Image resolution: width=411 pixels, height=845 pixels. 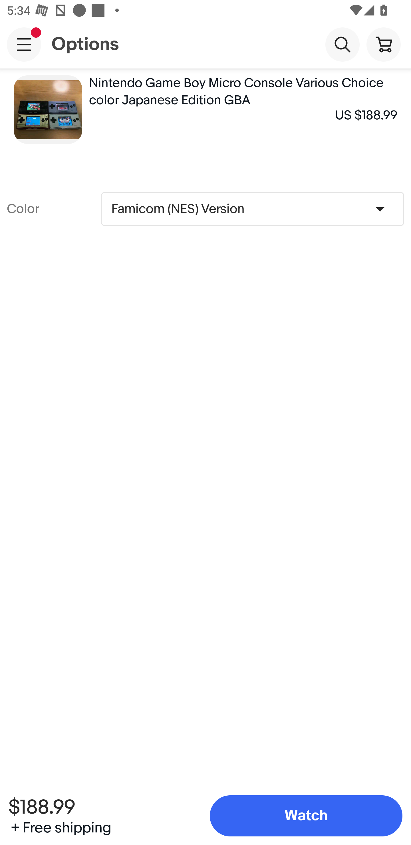 I want to click on Main navigation, notification is pending, open, so click(x=24, y=44).